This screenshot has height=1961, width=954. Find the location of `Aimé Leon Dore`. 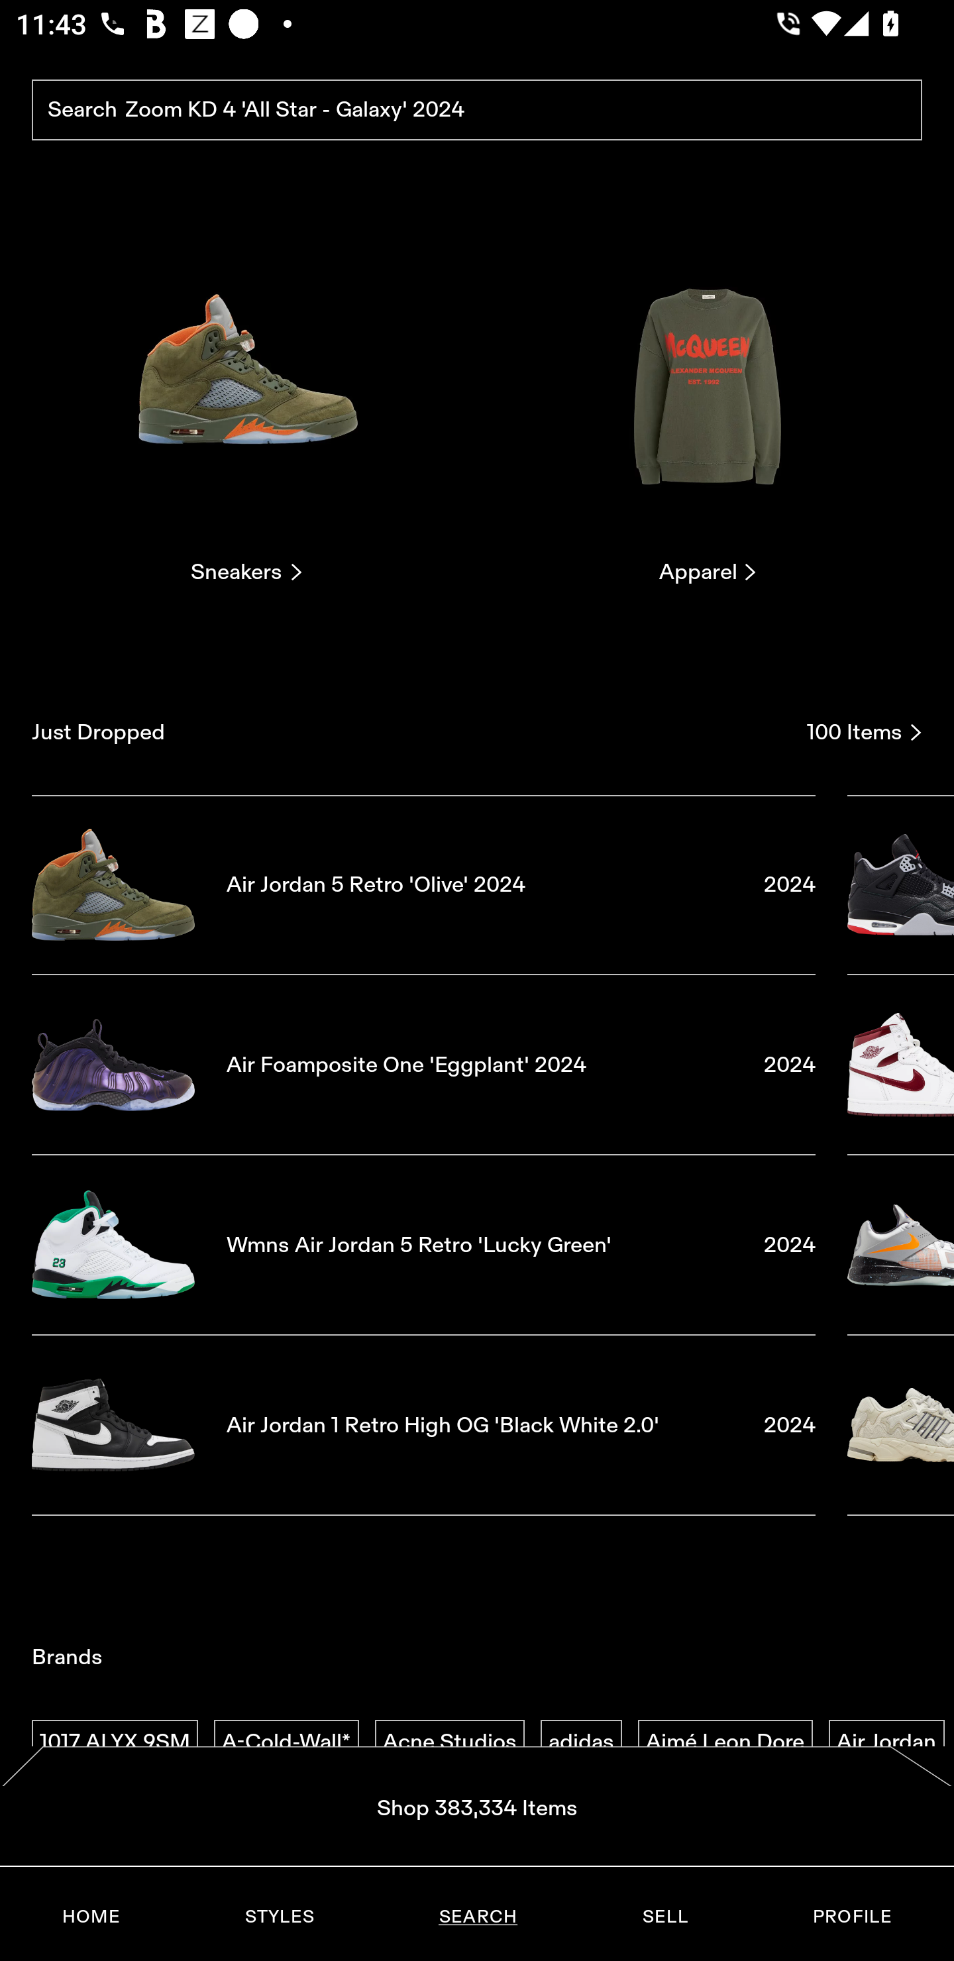

Aimé Leon Dore is located at coordinates (725, 1742).